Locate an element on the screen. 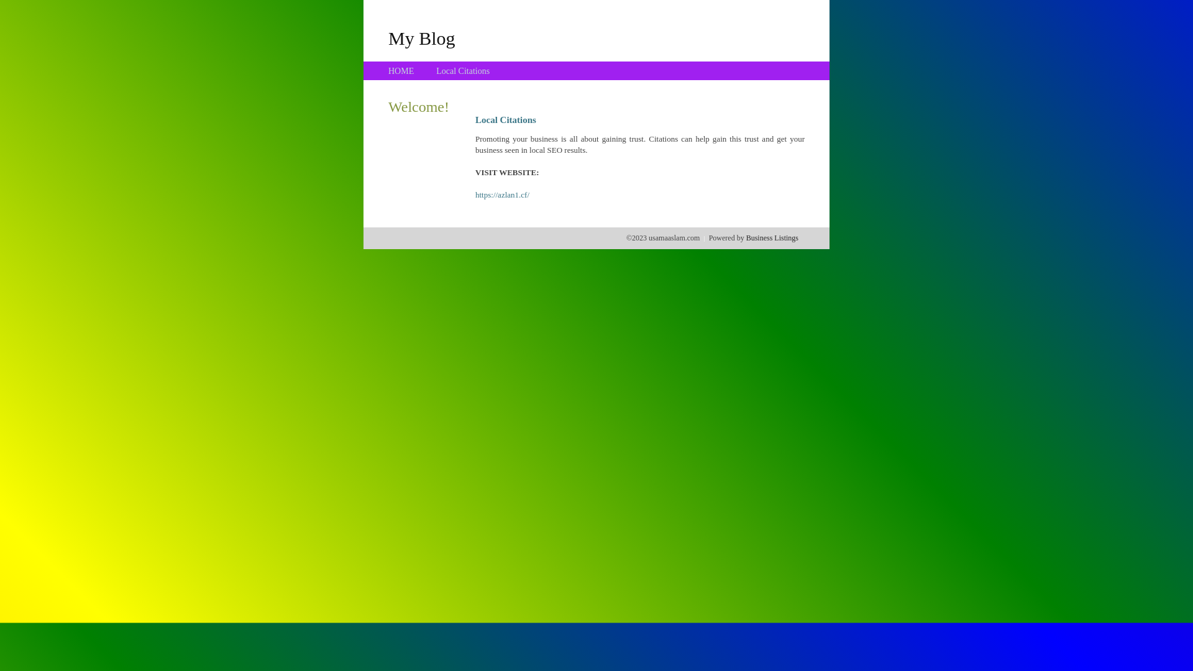 This screenshot has height=671, width=1193. HOME is located at coordinates (401, 71).